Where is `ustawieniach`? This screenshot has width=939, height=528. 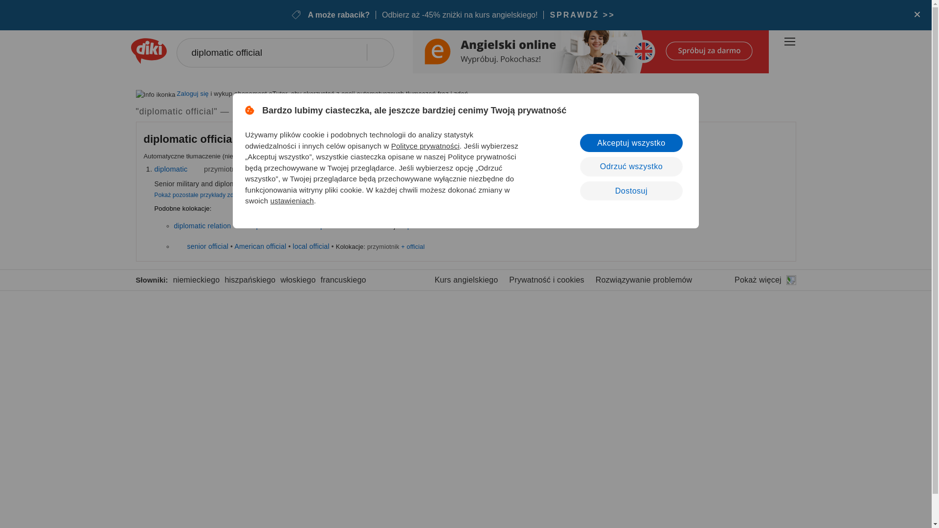 ustawieniach is located at coordinates (291, 200).